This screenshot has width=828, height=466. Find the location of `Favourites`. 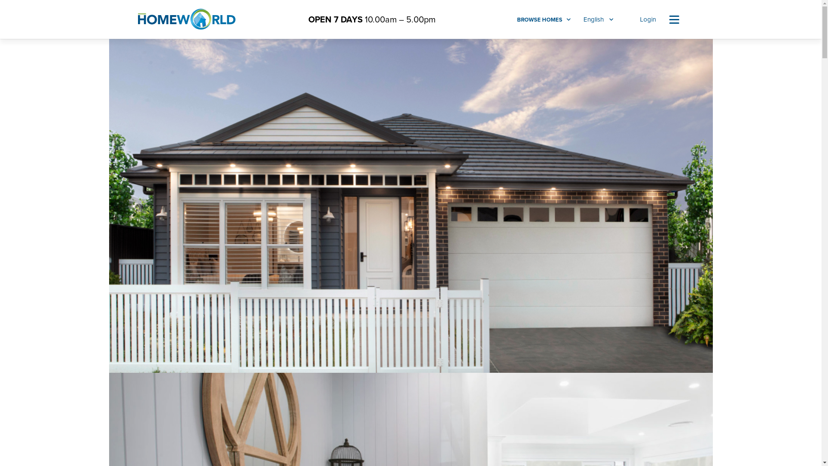

Favourites is located at coordinates (626, 19).